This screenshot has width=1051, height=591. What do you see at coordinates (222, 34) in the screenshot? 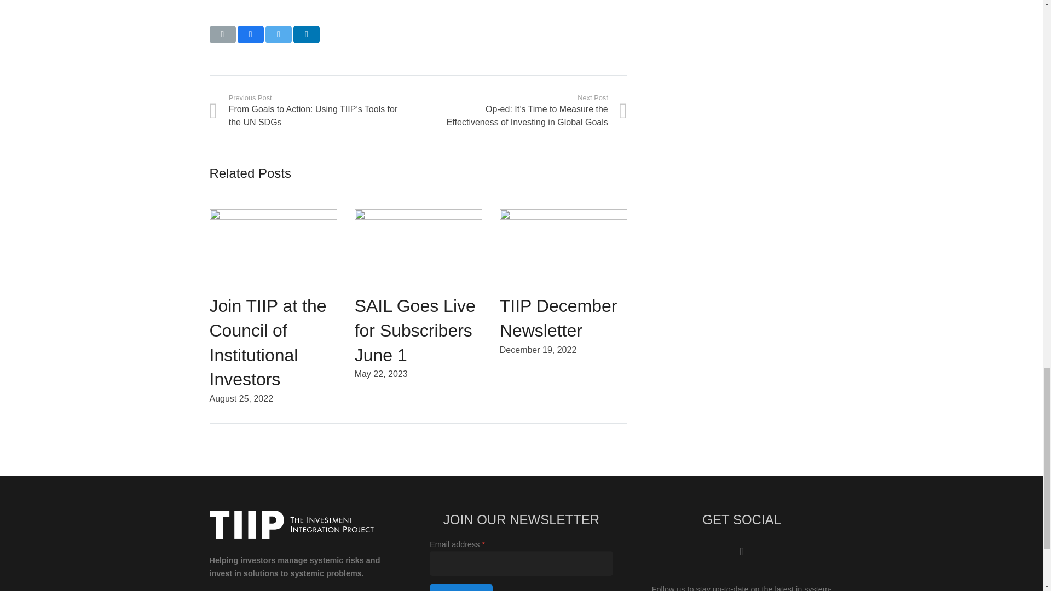
I see `Email this` at bounding box center [222, 34].